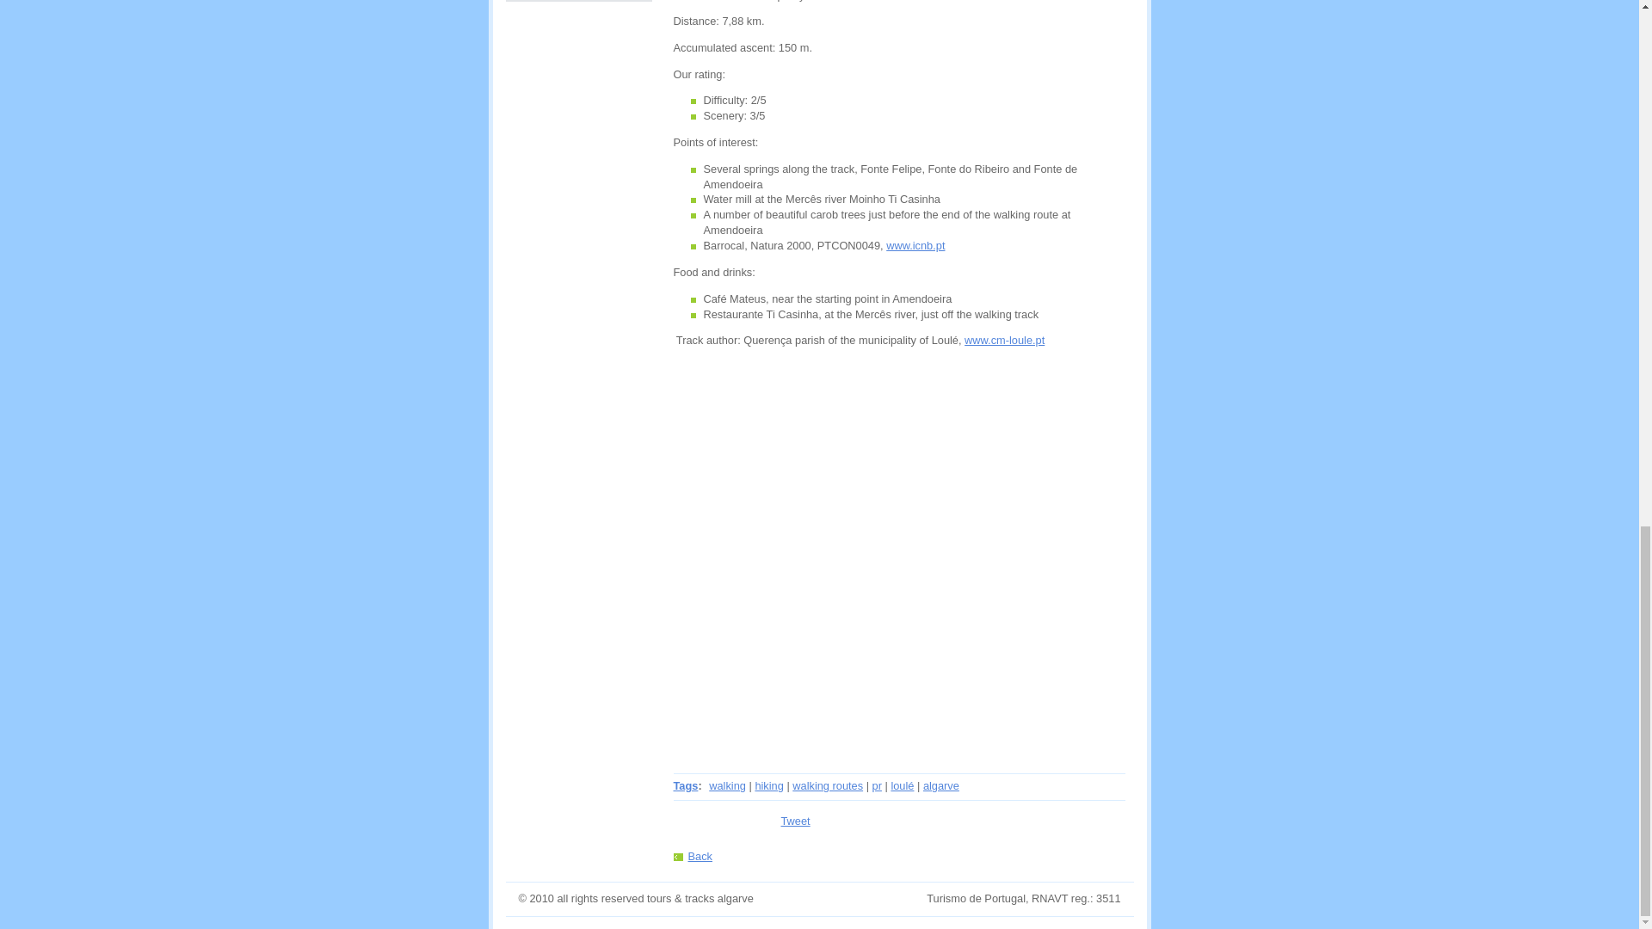 The width and height of the screenshot is (1652, 929). I want to click on www.icnb.pt, so click(915, 244).